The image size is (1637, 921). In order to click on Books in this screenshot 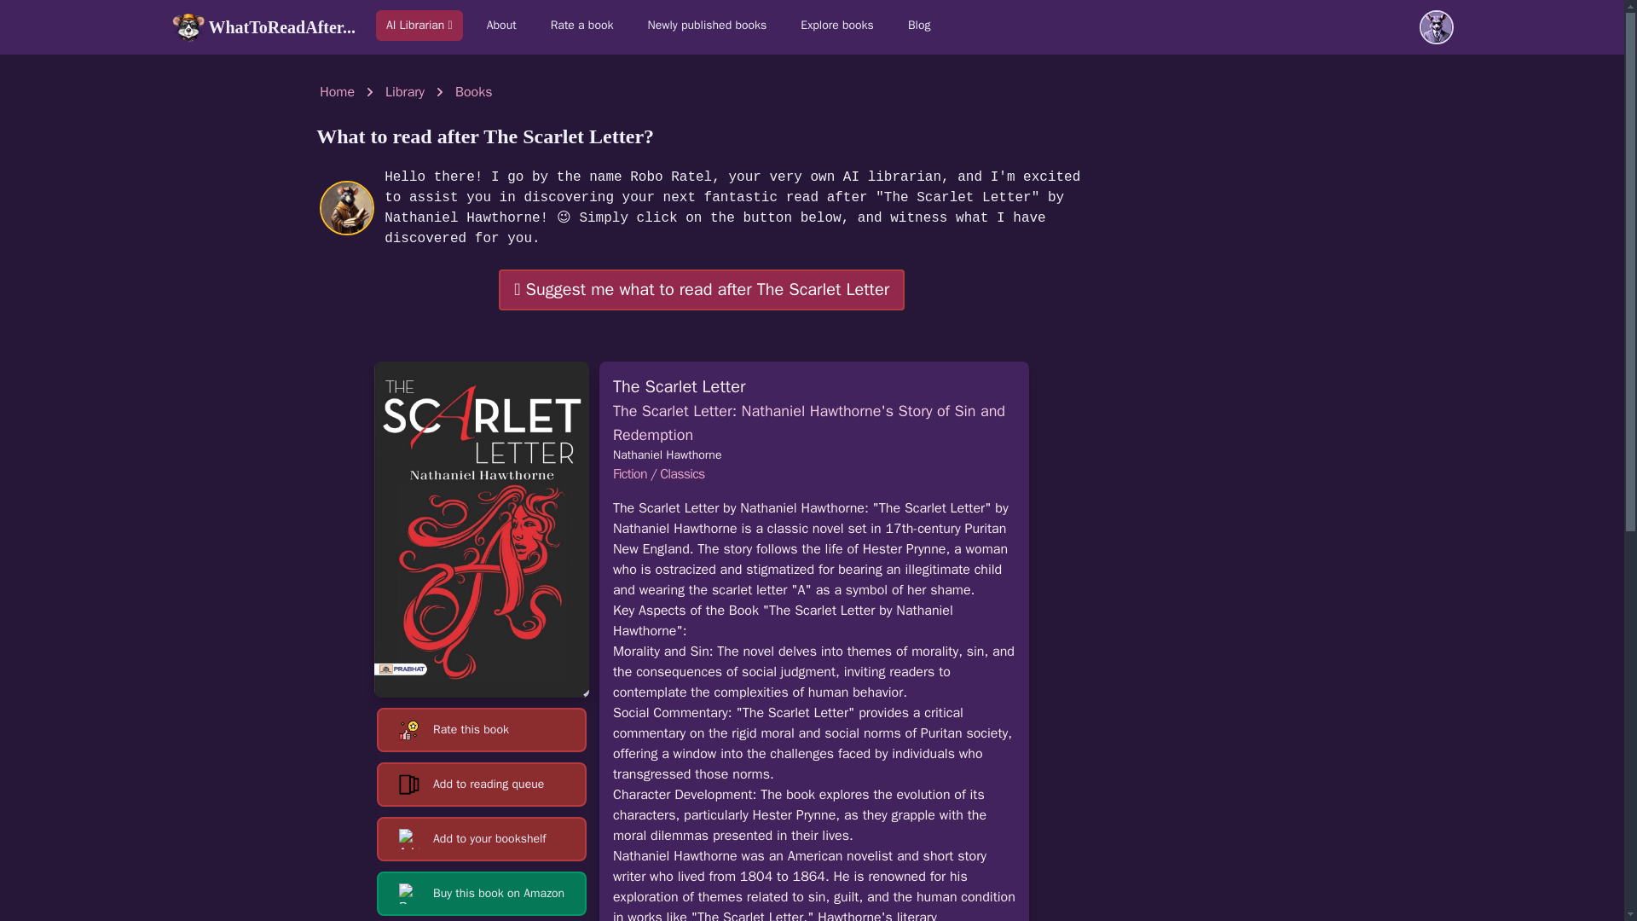, I will do `click(473, 92)`.